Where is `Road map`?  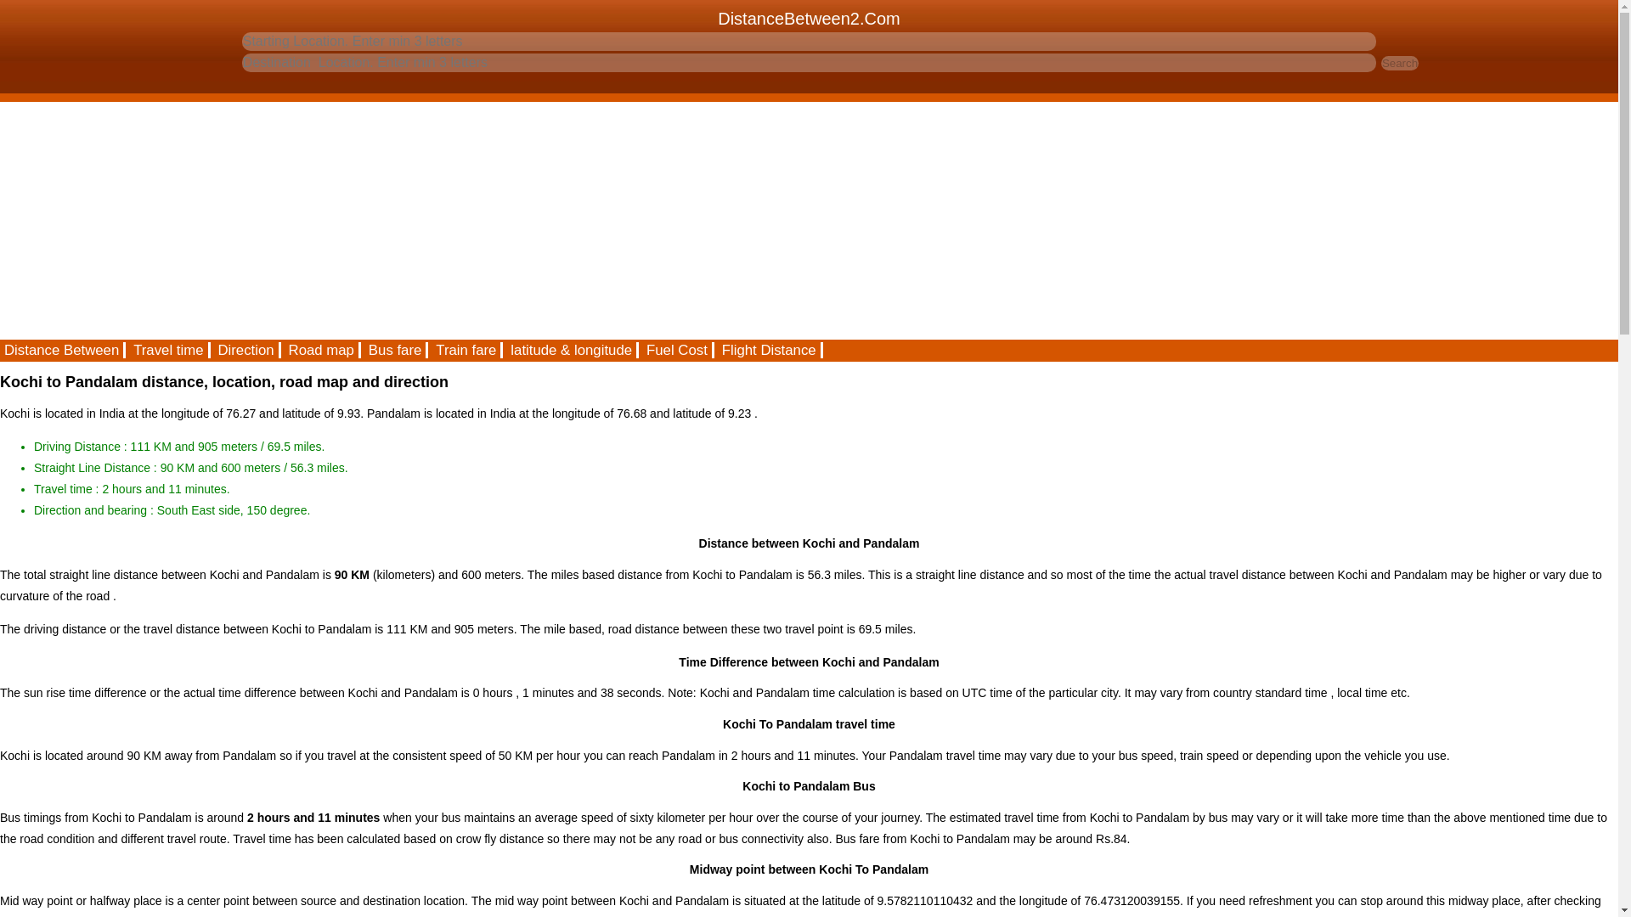 Road map is located at coordinates (322, 350).